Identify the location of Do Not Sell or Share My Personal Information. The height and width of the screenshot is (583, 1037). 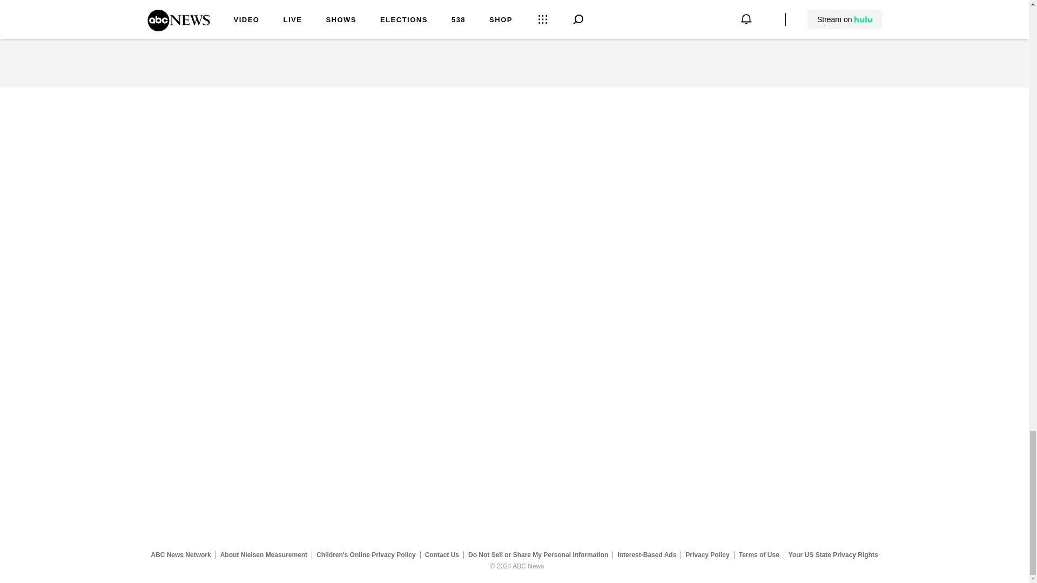
(538, 554).